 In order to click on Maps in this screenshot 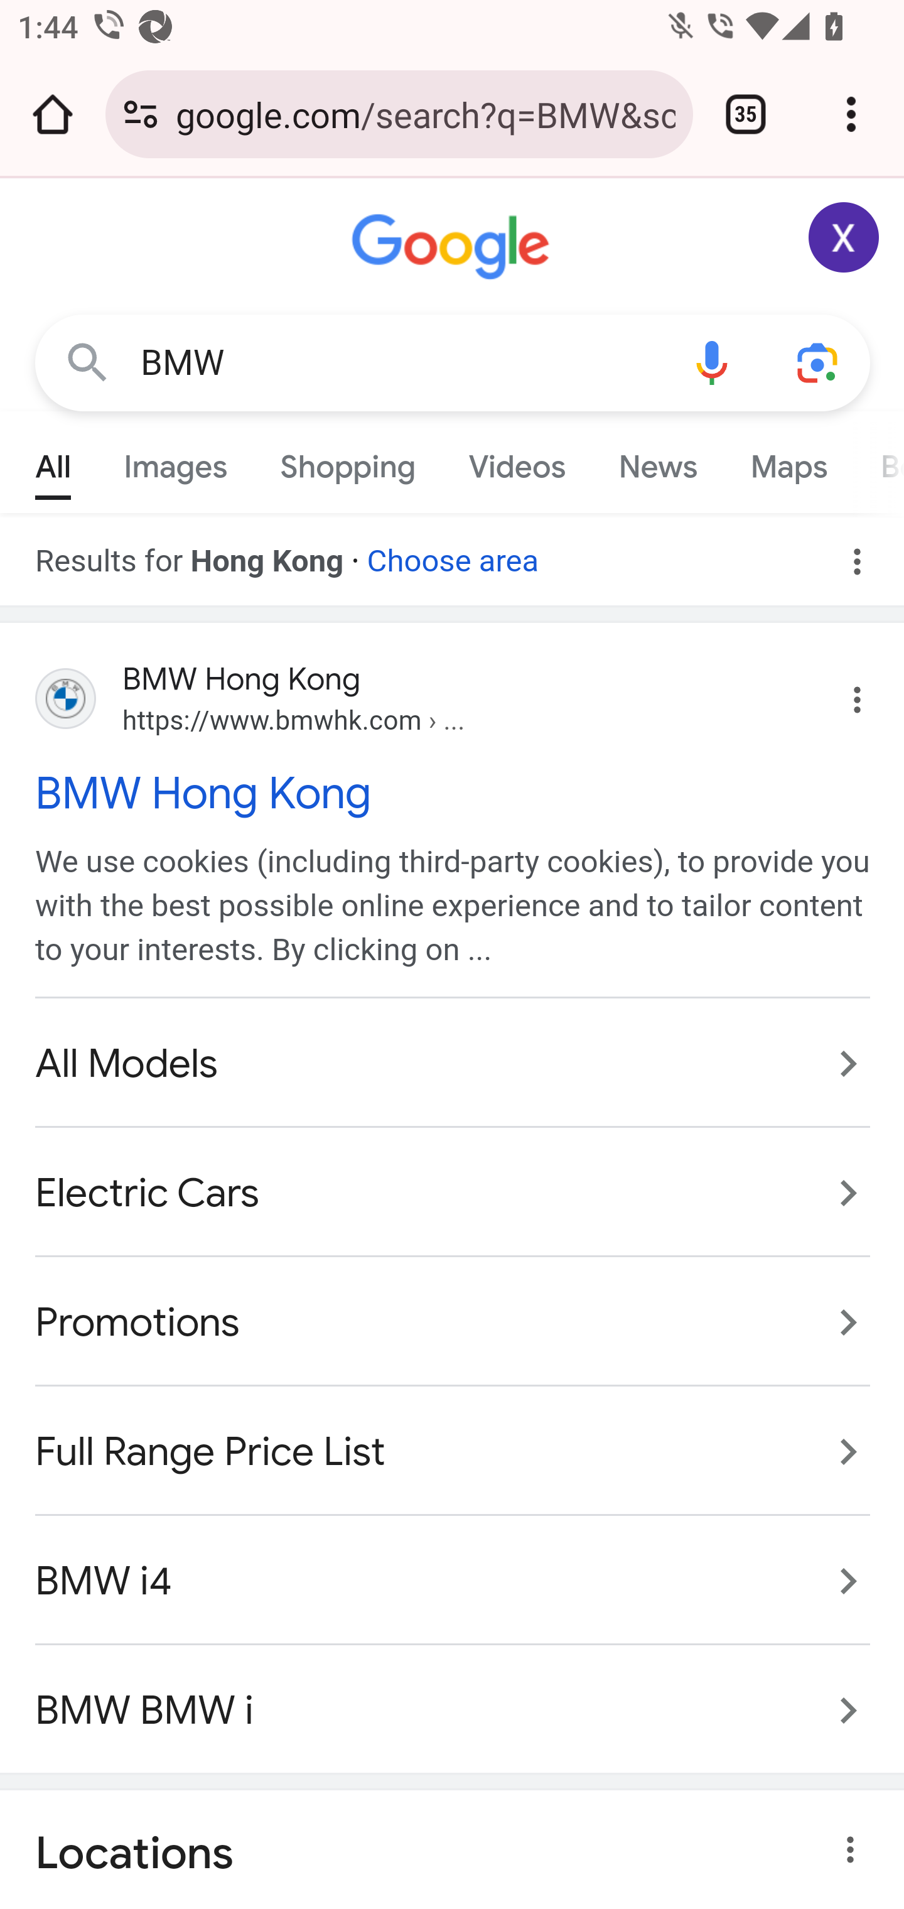, I will do `click(788, 461)`.